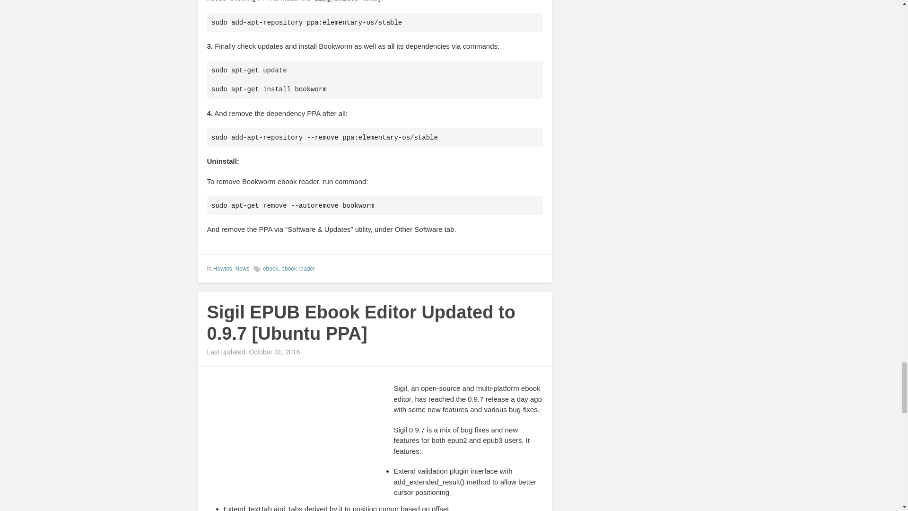 The width and height of the screenshot is (908, 511). What do you see at coordinates (298, 268) in the screenshot?
I see `ebook reader` at bounding box center [298, 268].